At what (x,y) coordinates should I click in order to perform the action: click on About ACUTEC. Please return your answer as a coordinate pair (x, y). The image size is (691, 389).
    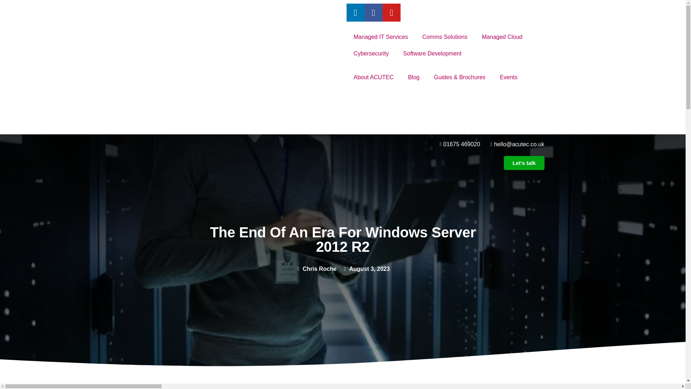
    Looking at the image, I should click on (373, 77).